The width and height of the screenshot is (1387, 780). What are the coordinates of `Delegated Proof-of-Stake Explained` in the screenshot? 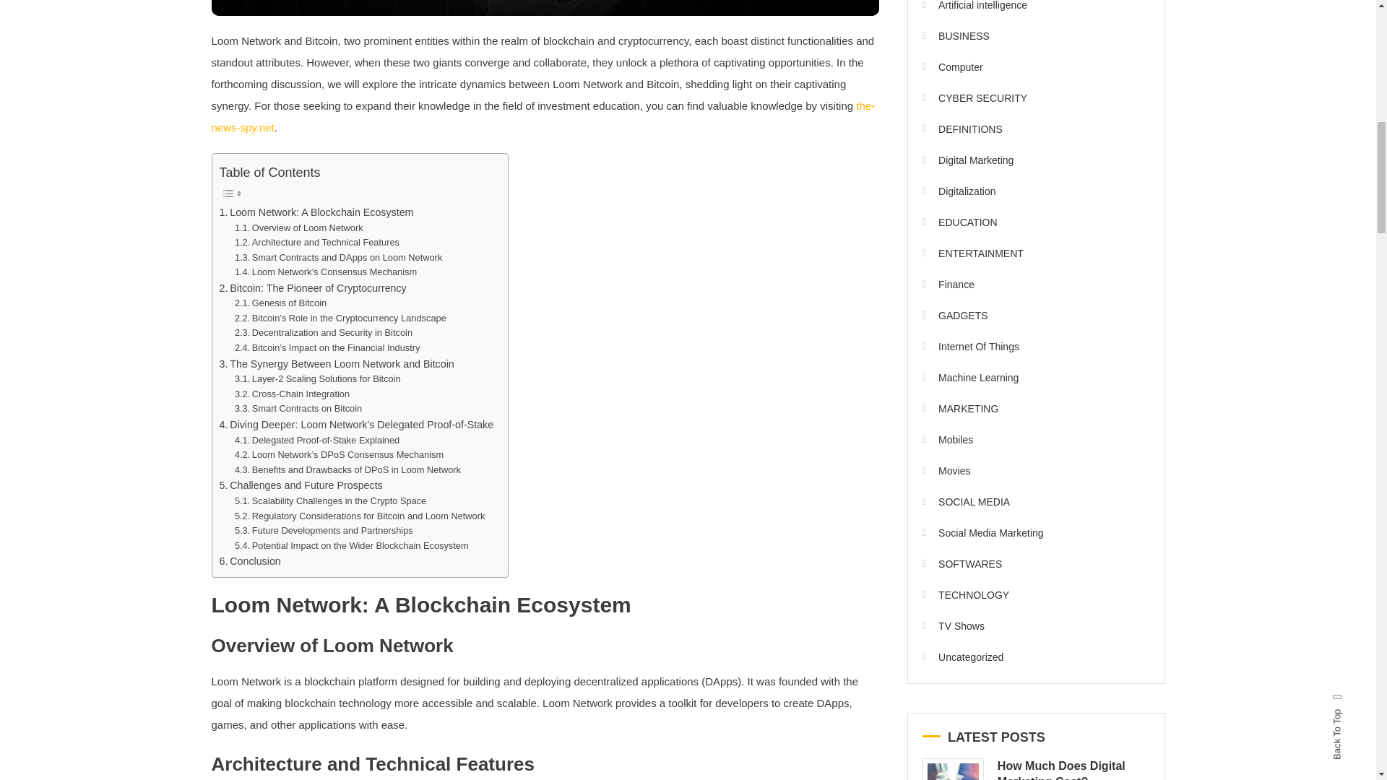 It's located at (316, 441).